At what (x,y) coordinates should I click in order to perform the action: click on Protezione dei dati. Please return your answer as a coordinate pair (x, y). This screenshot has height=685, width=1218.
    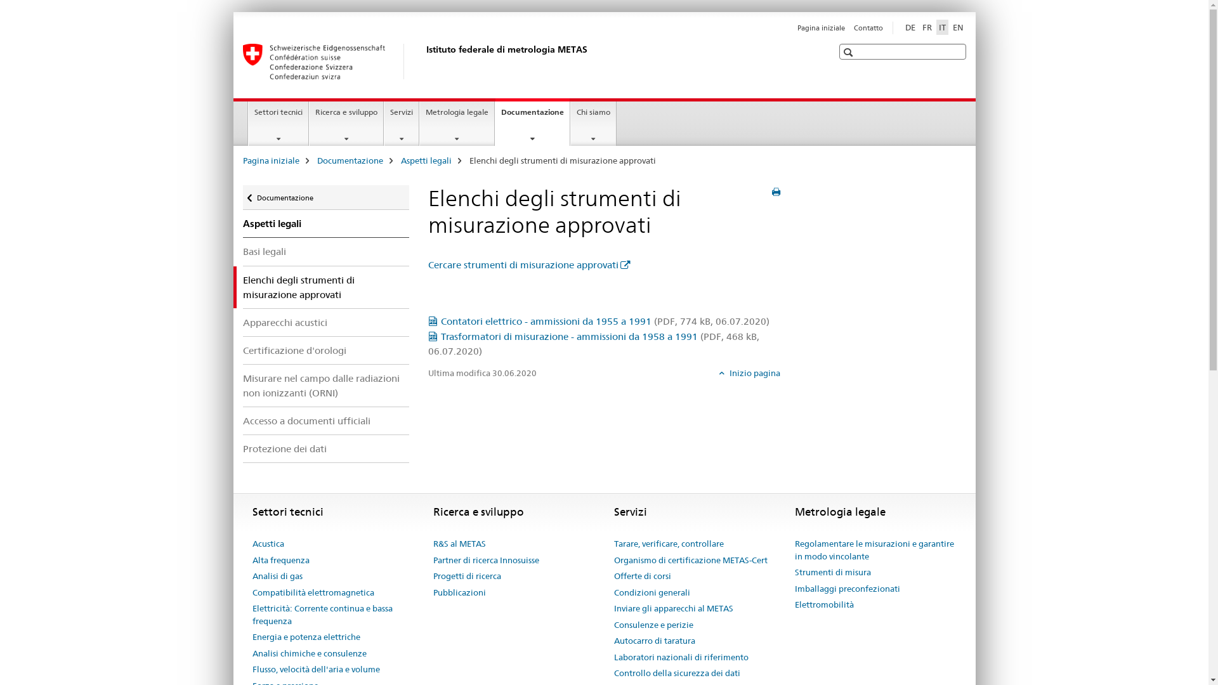
    Looking at the image, I should click on (326, 449).